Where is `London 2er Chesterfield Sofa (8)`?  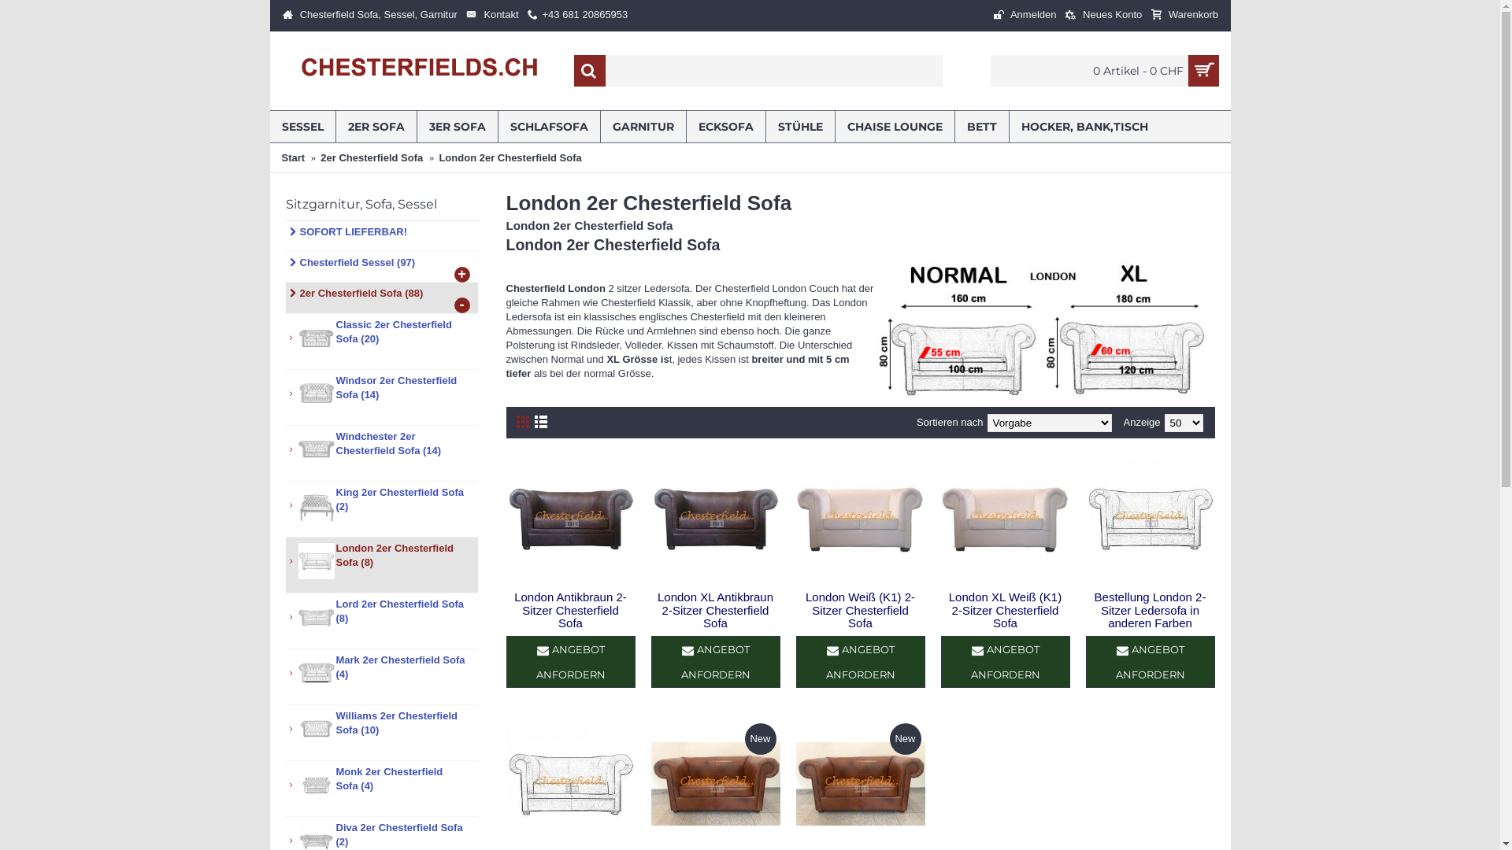
London 2er Chesterfield Sofa (8) is located at coordinates (381, 565).